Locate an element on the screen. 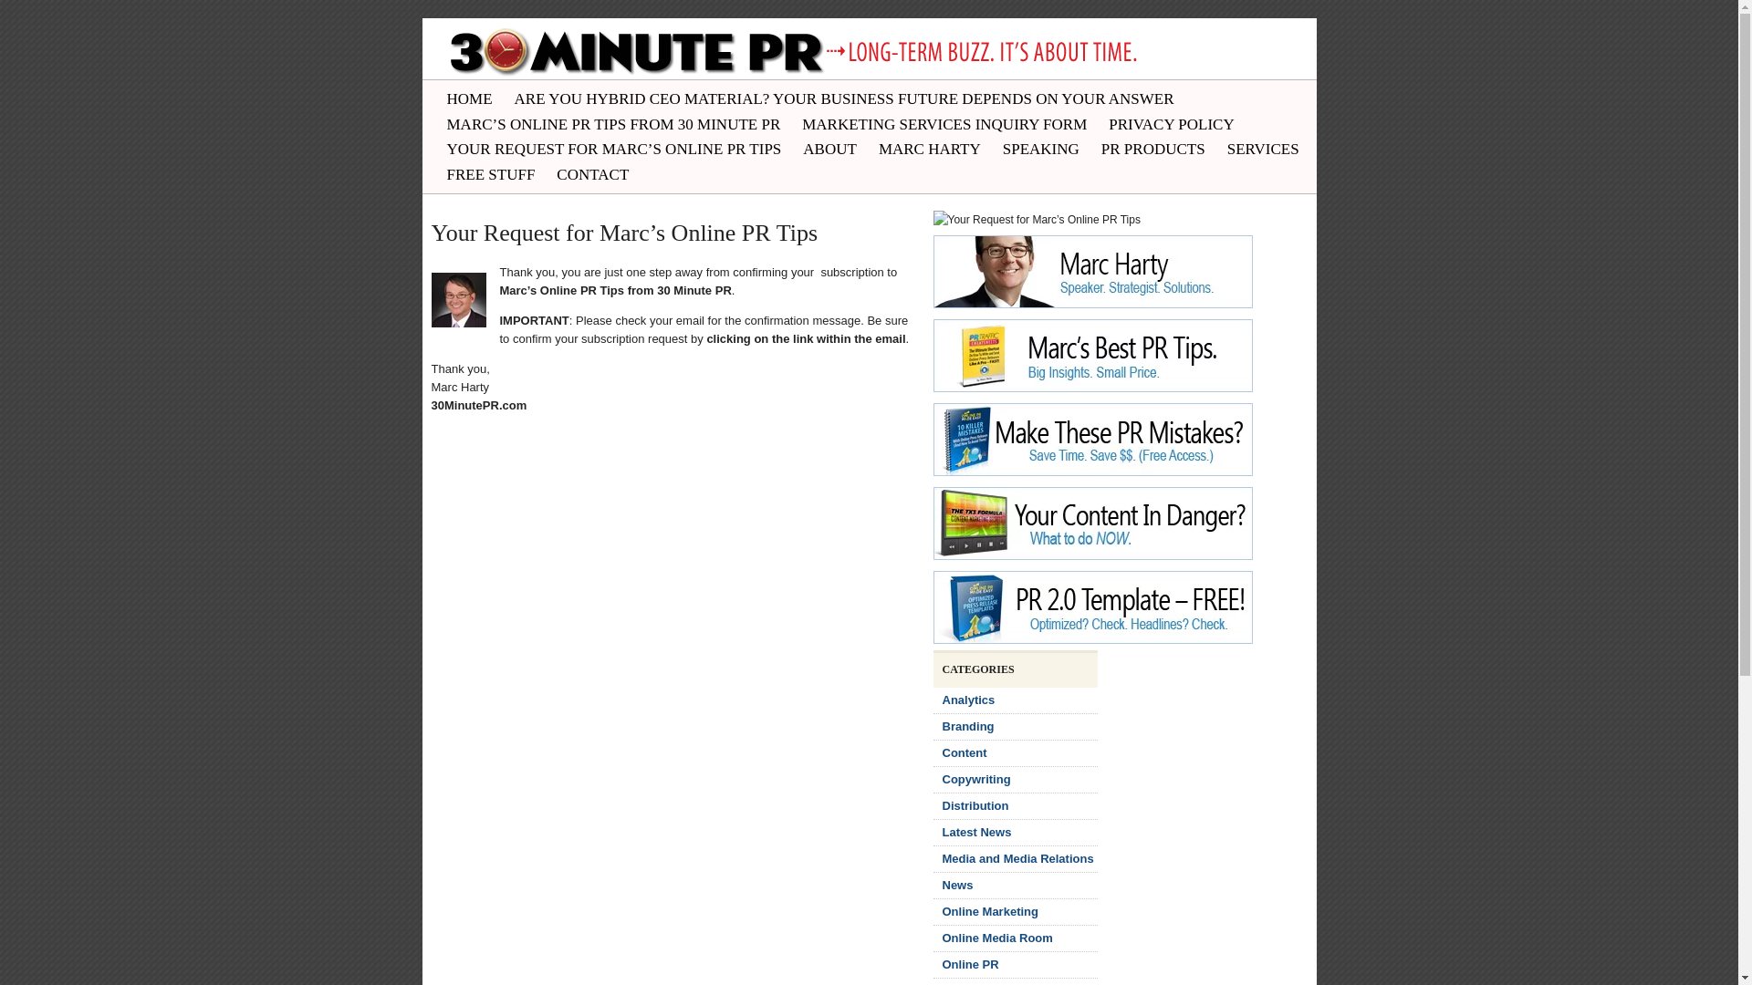 This screenshot has height=985, width=1752. marc002-60px_web is located at coordinates (458, 300).